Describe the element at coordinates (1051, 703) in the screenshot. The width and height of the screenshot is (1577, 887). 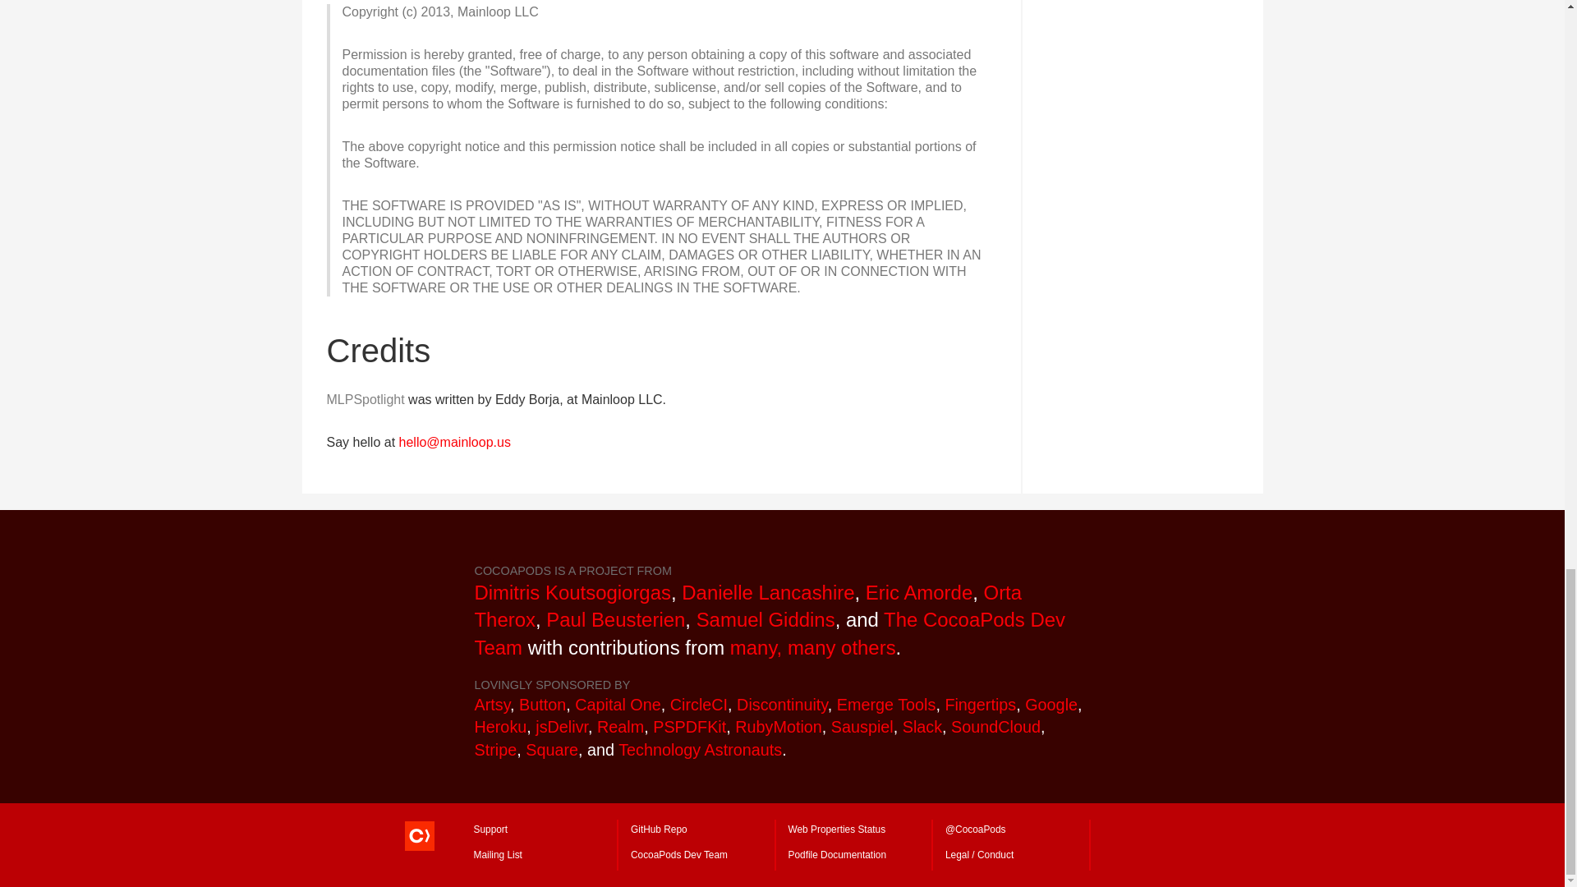
I see `Google` at that location.